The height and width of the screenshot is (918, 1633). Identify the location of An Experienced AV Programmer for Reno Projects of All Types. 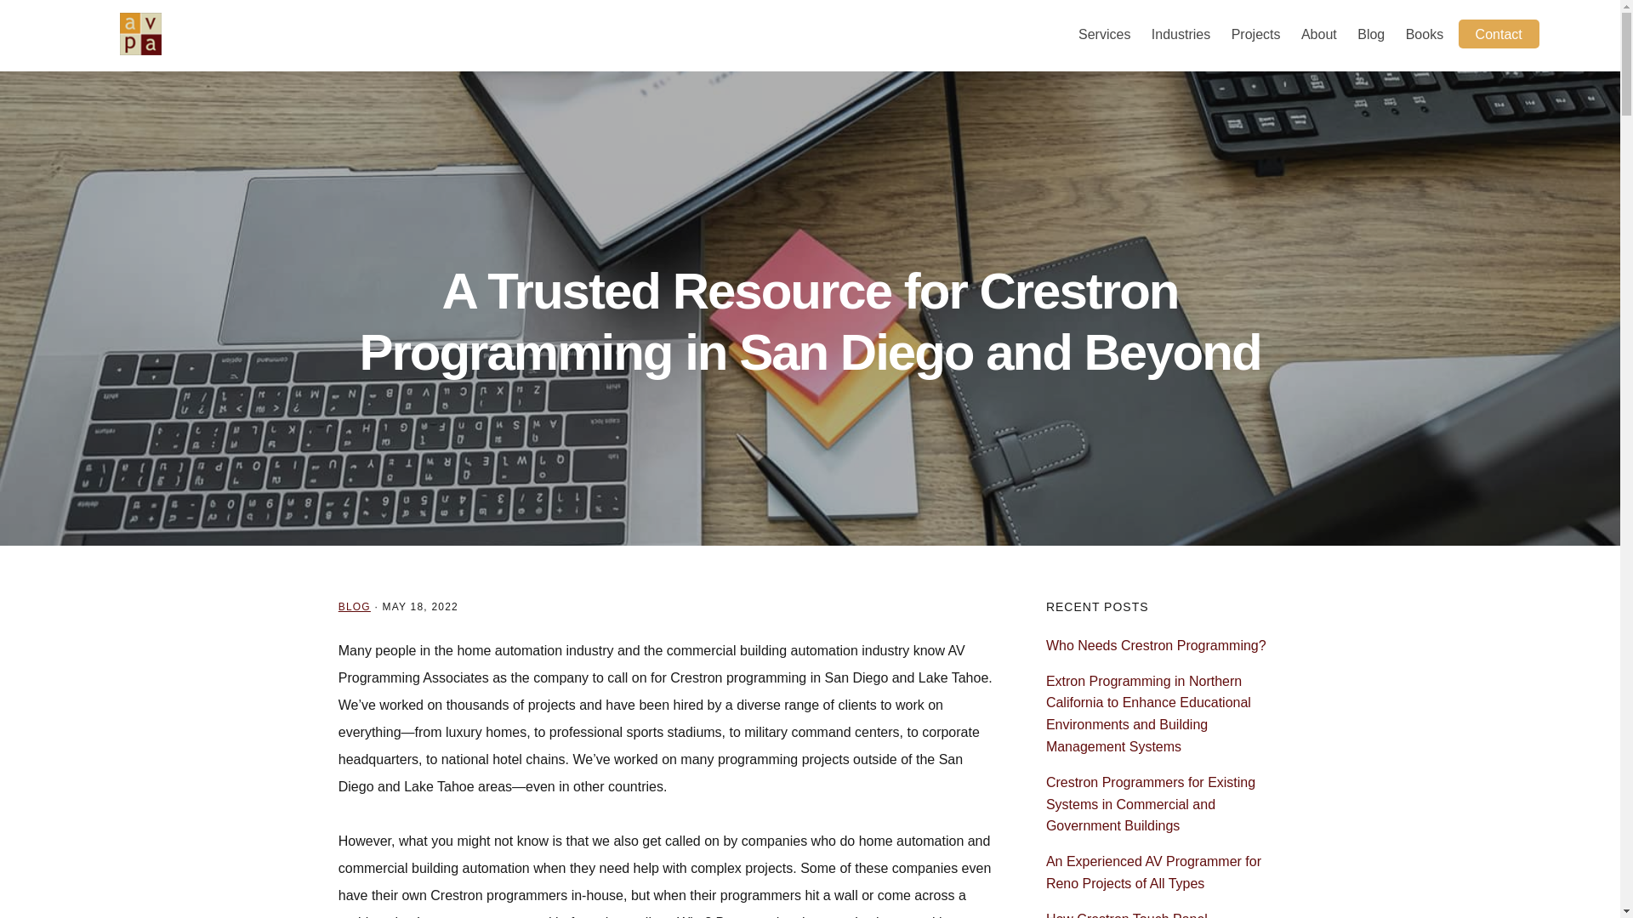
(1153, 872).